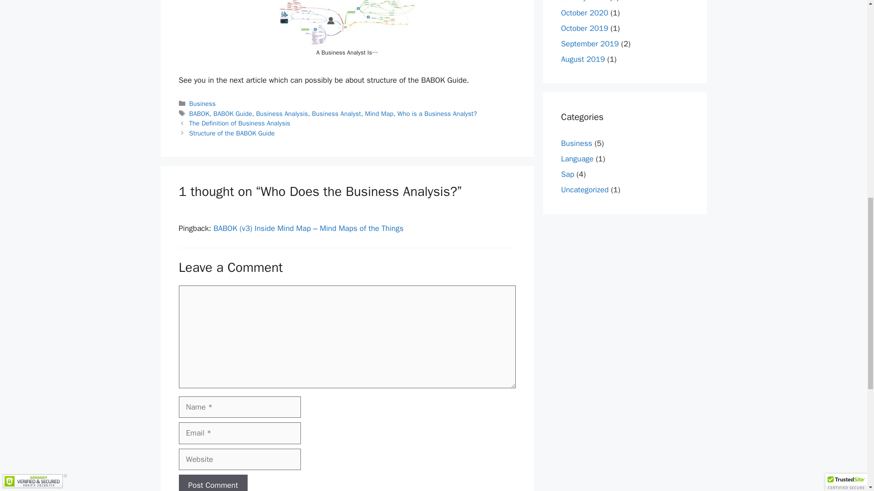 The width and height of the screenshot is (874, 491). Describe the element at coordinates (336, 114) in the screenshot. I see `Business Analyst` at that location.